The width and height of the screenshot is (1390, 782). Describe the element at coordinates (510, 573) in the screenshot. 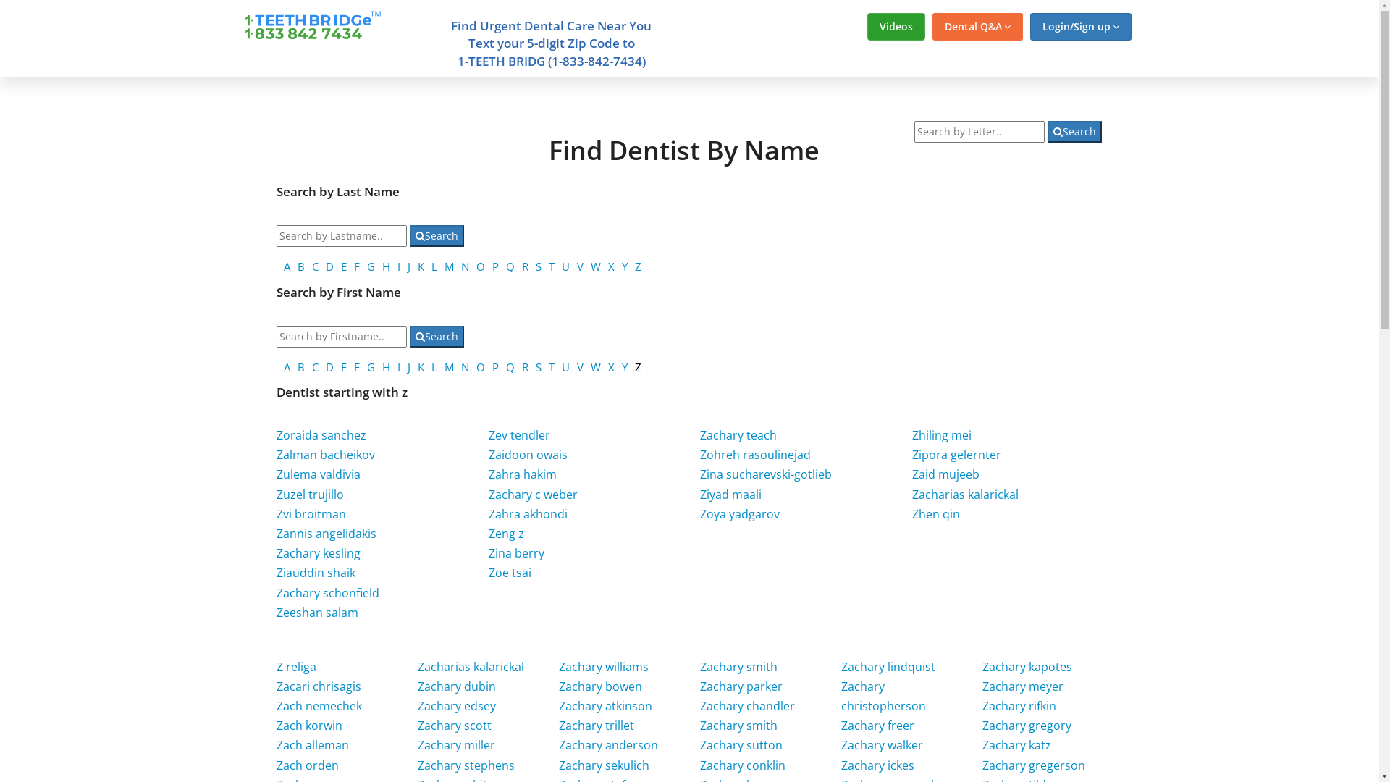

I see `Zoe tsai` at that location.